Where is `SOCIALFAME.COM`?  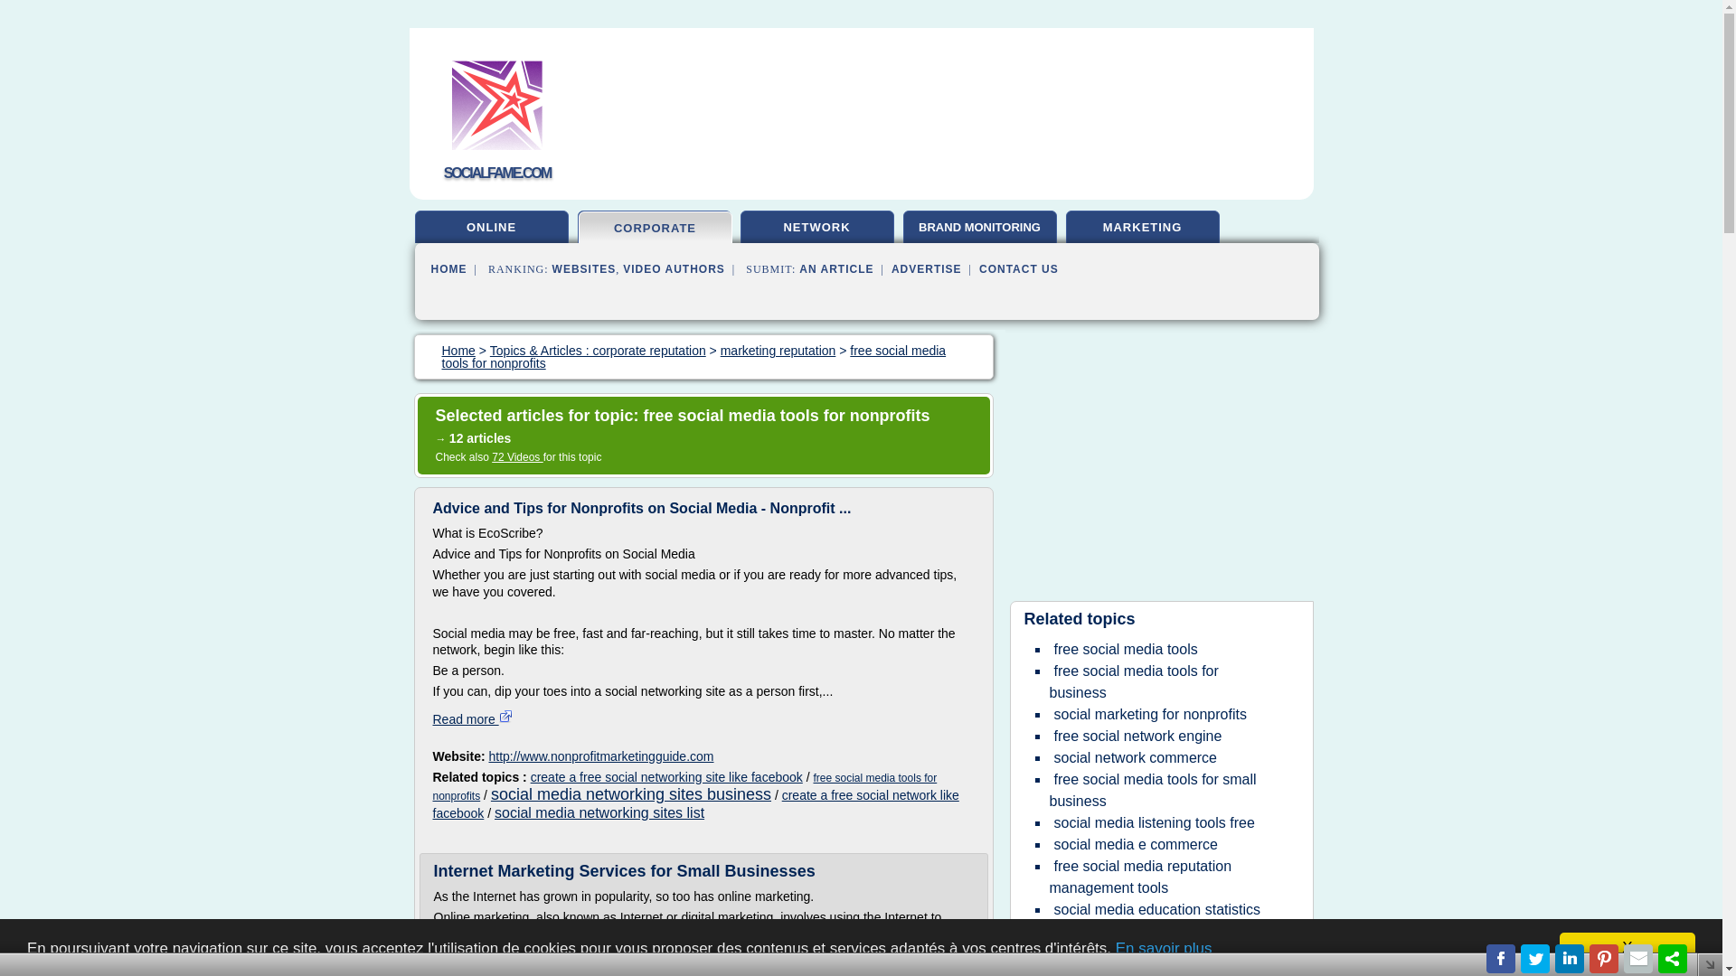 SOCIALFAME.COM is located at coordinates (497, 172).